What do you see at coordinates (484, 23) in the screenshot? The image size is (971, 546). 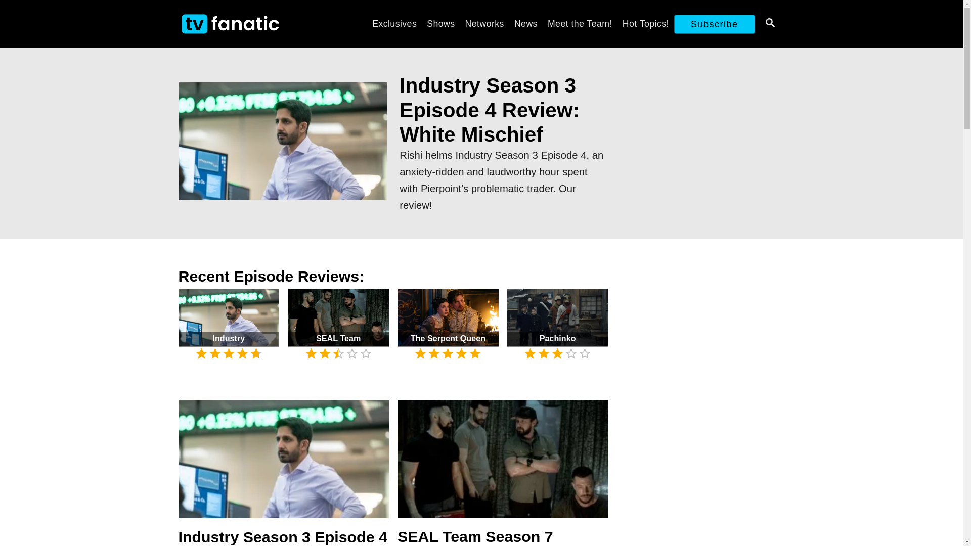 I see `Networks` at bounding box center [484, 23].